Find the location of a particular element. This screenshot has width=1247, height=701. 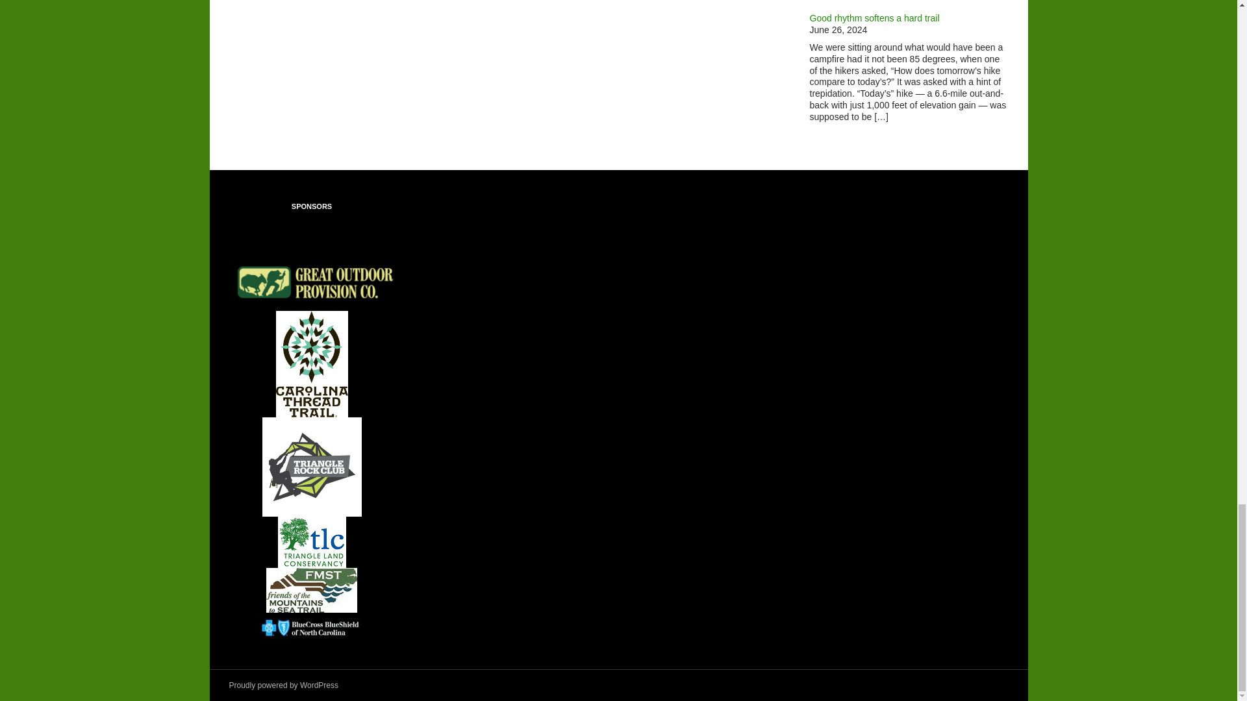

-2 is located at coordinates (312, 589).